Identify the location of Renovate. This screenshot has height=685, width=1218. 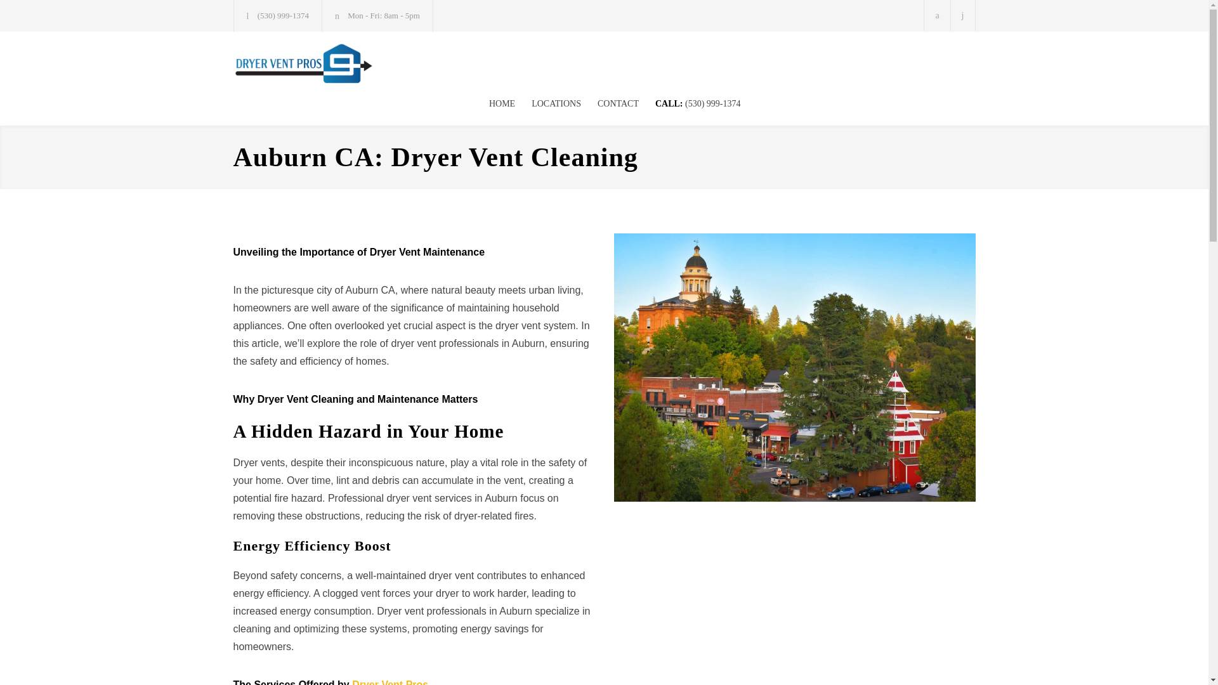
(350, 63).